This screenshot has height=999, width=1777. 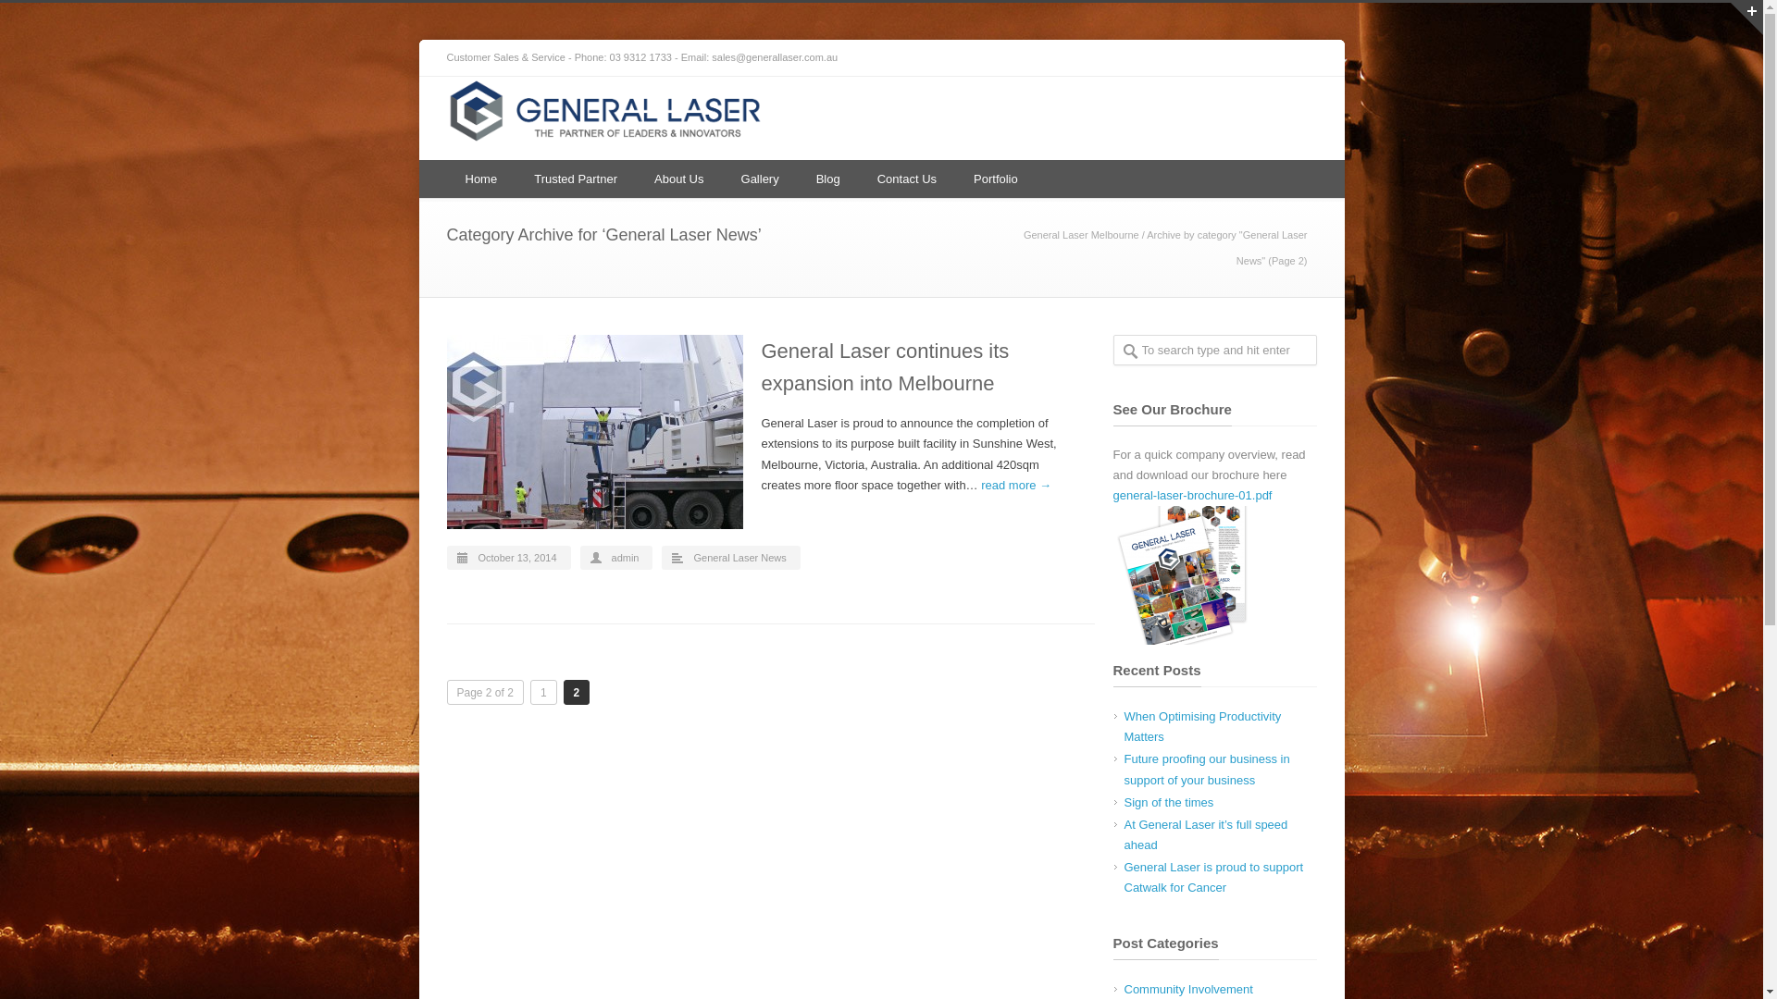 I want to click on Sign of the times, so click(x=1168, y=803).